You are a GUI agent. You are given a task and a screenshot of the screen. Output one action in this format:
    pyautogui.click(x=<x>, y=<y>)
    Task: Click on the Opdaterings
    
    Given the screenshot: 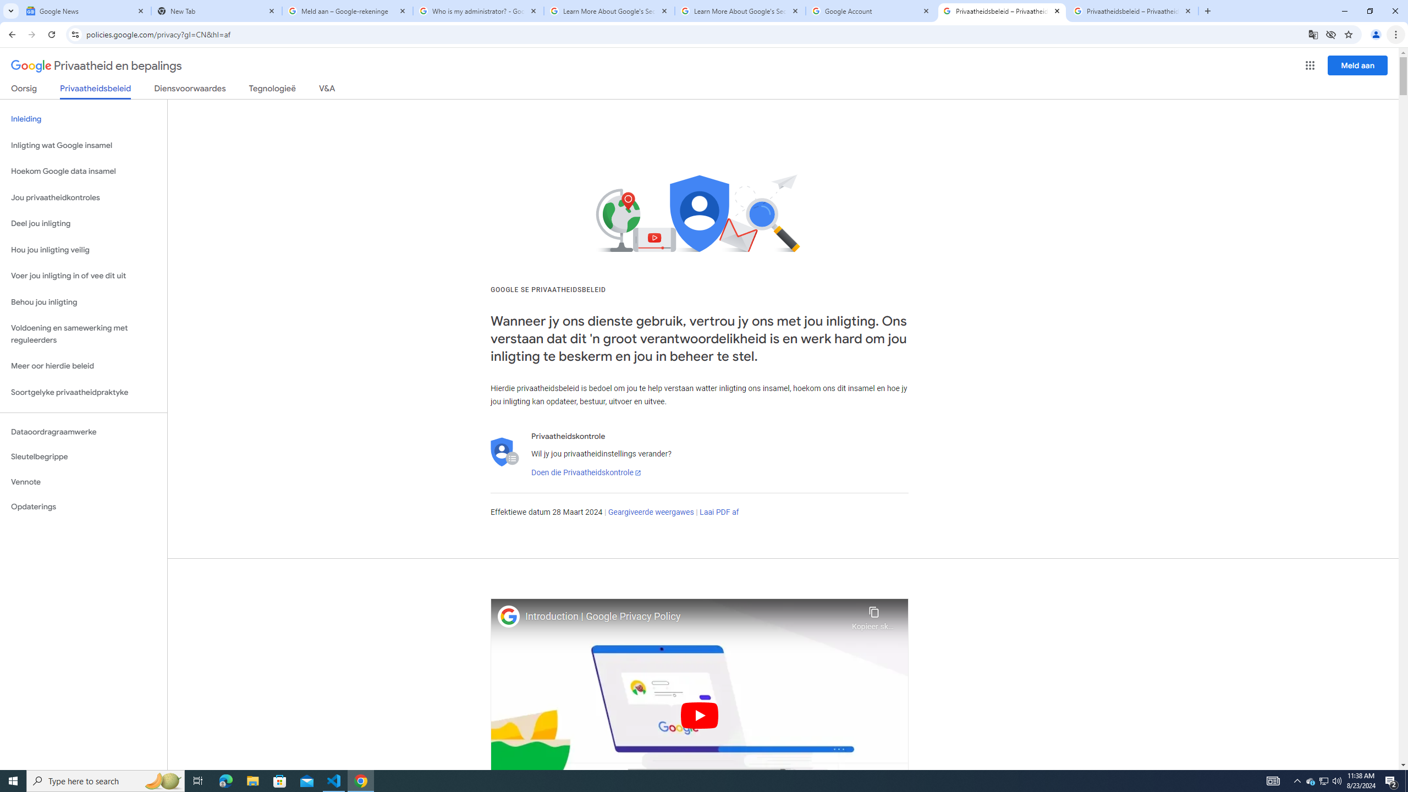 What is the action you would take?
    pyautogui.click(x=84, y=507)
    